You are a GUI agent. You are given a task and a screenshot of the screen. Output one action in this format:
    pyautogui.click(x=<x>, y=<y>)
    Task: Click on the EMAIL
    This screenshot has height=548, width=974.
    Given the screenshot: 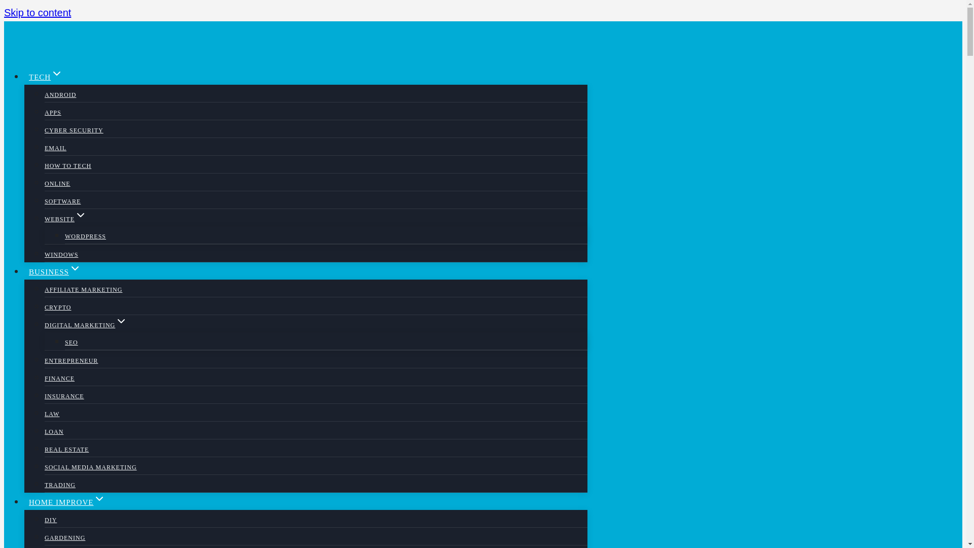 What is the action you would take?
    pyautogui.click(x=55, y=148)
    